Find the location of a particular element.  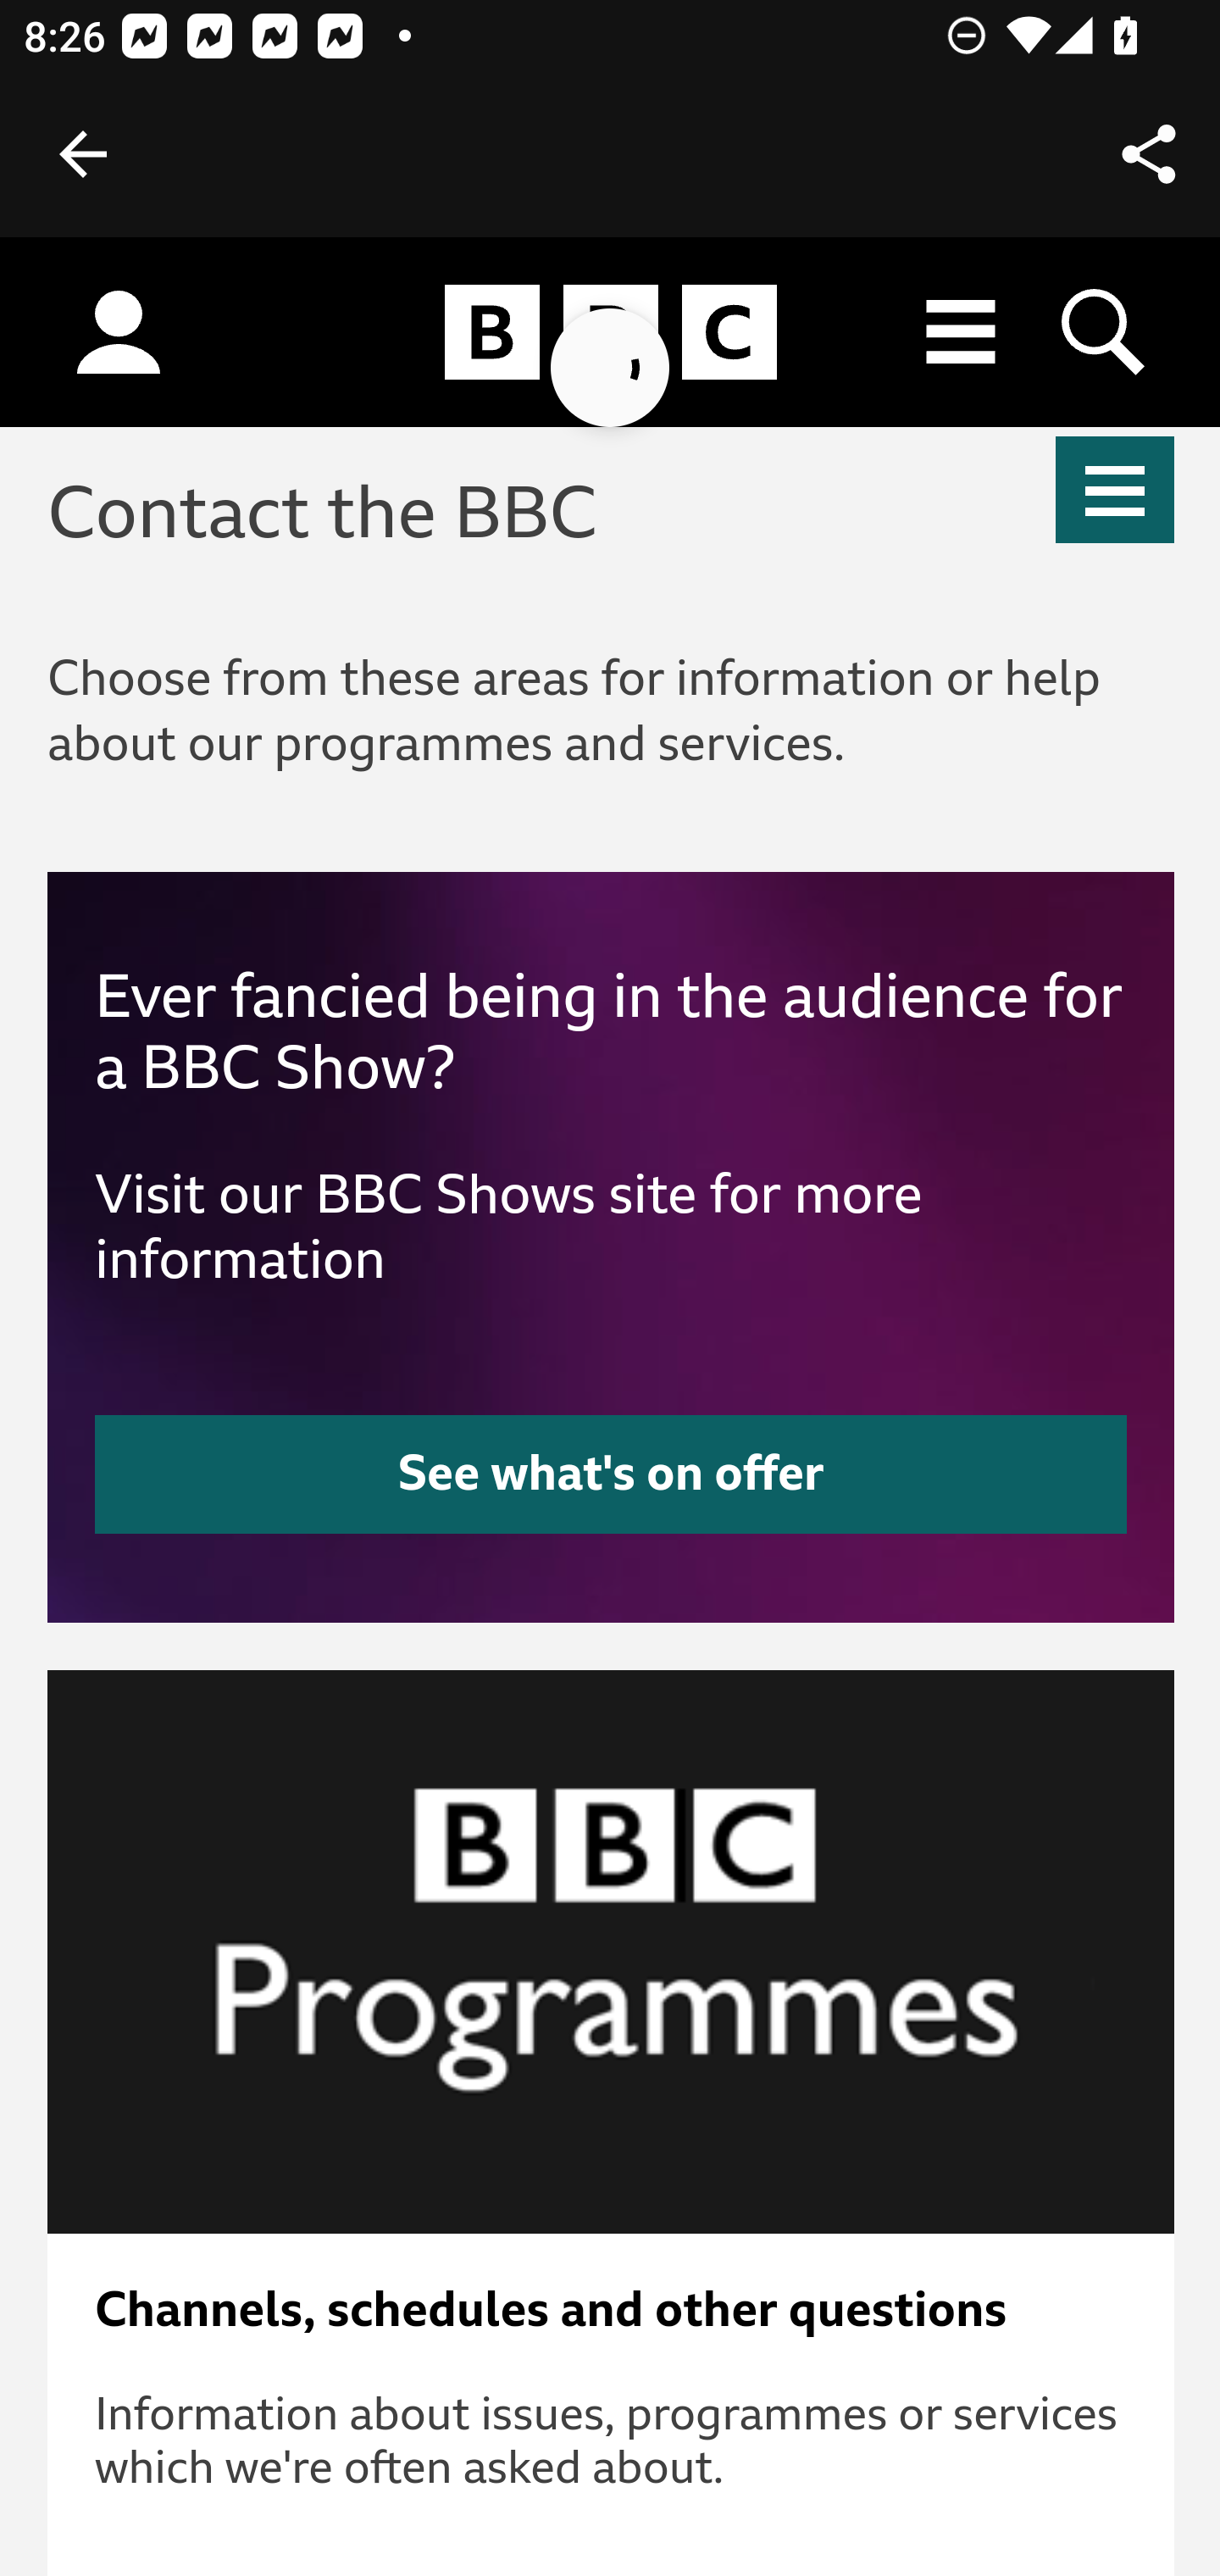

Search BBC is located at coordinates (1105, 332).